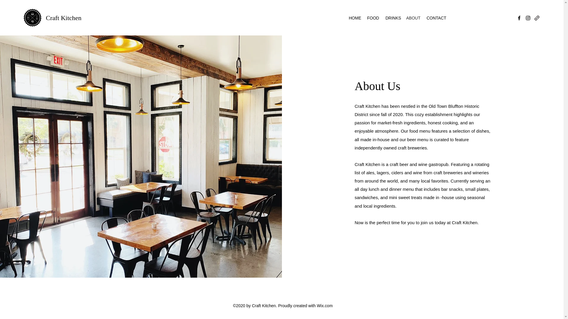 The image size is (568, 319). Describe the element at coordinates (393, 18) in the screenshot. I see `DRINKS` at that location.